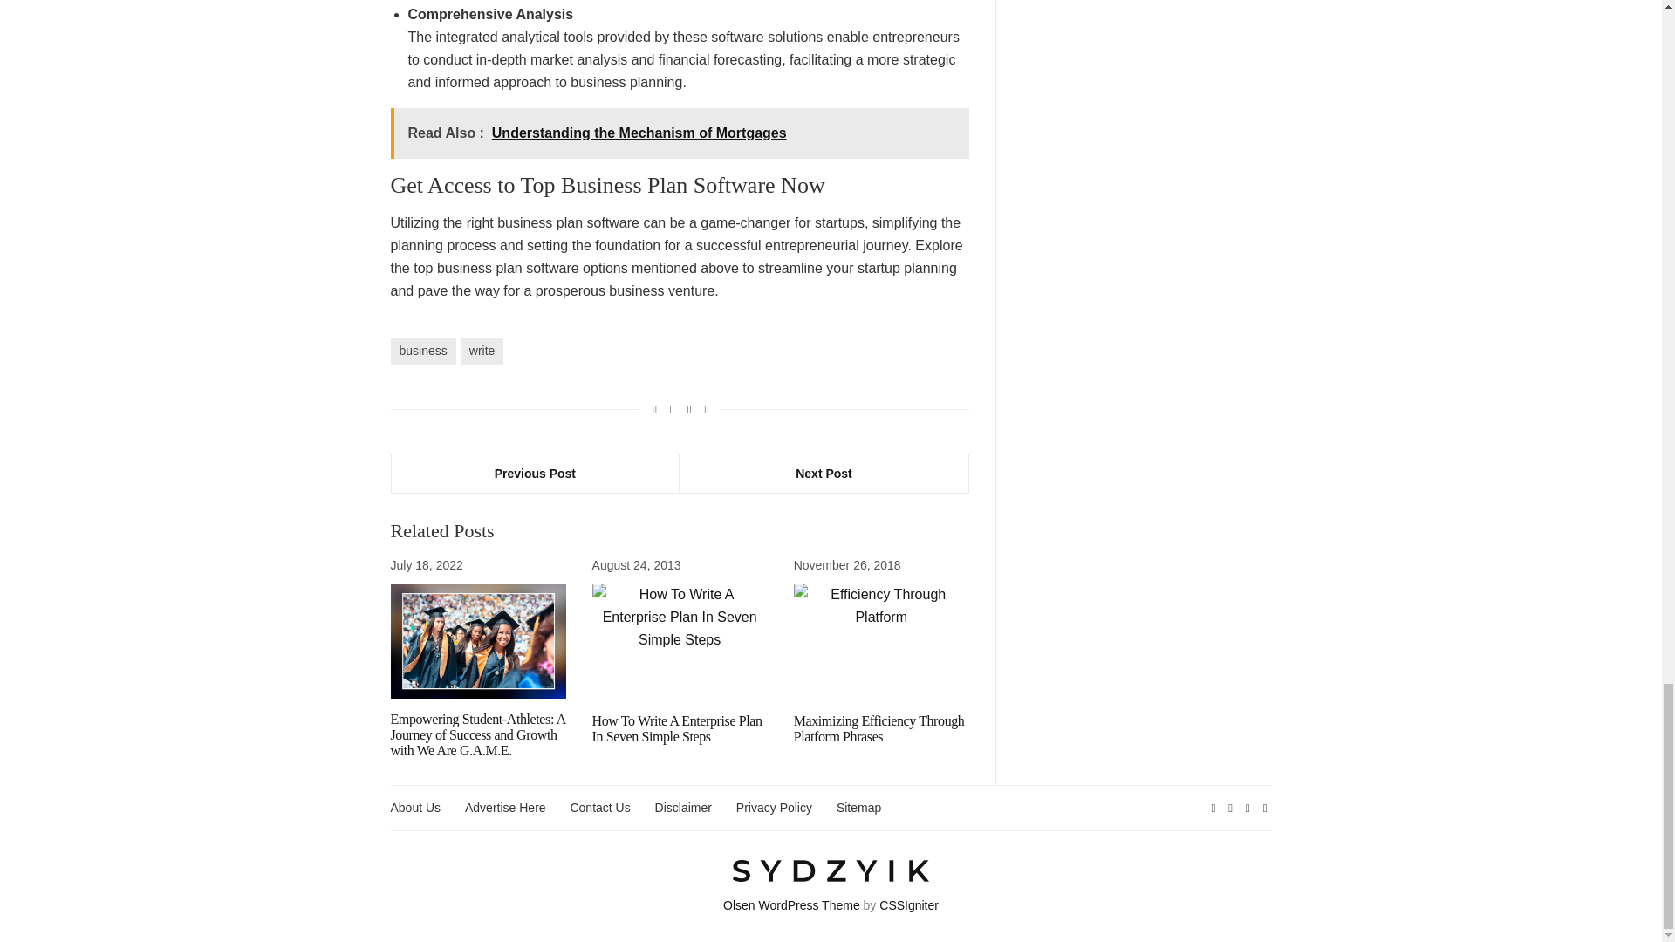  What do you see at coordinates (792, 905) in the screenshot?
I see `Blogging theme for WordPress` at bounding box center [792, 905].